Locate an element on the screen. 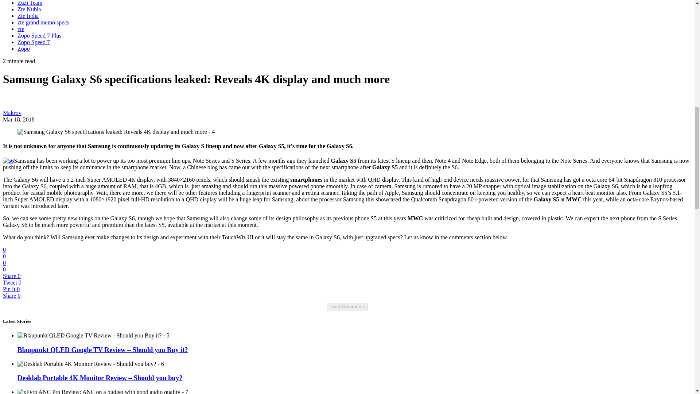  Zopo Speed 7 Plus is located at coordinates (39, 35).